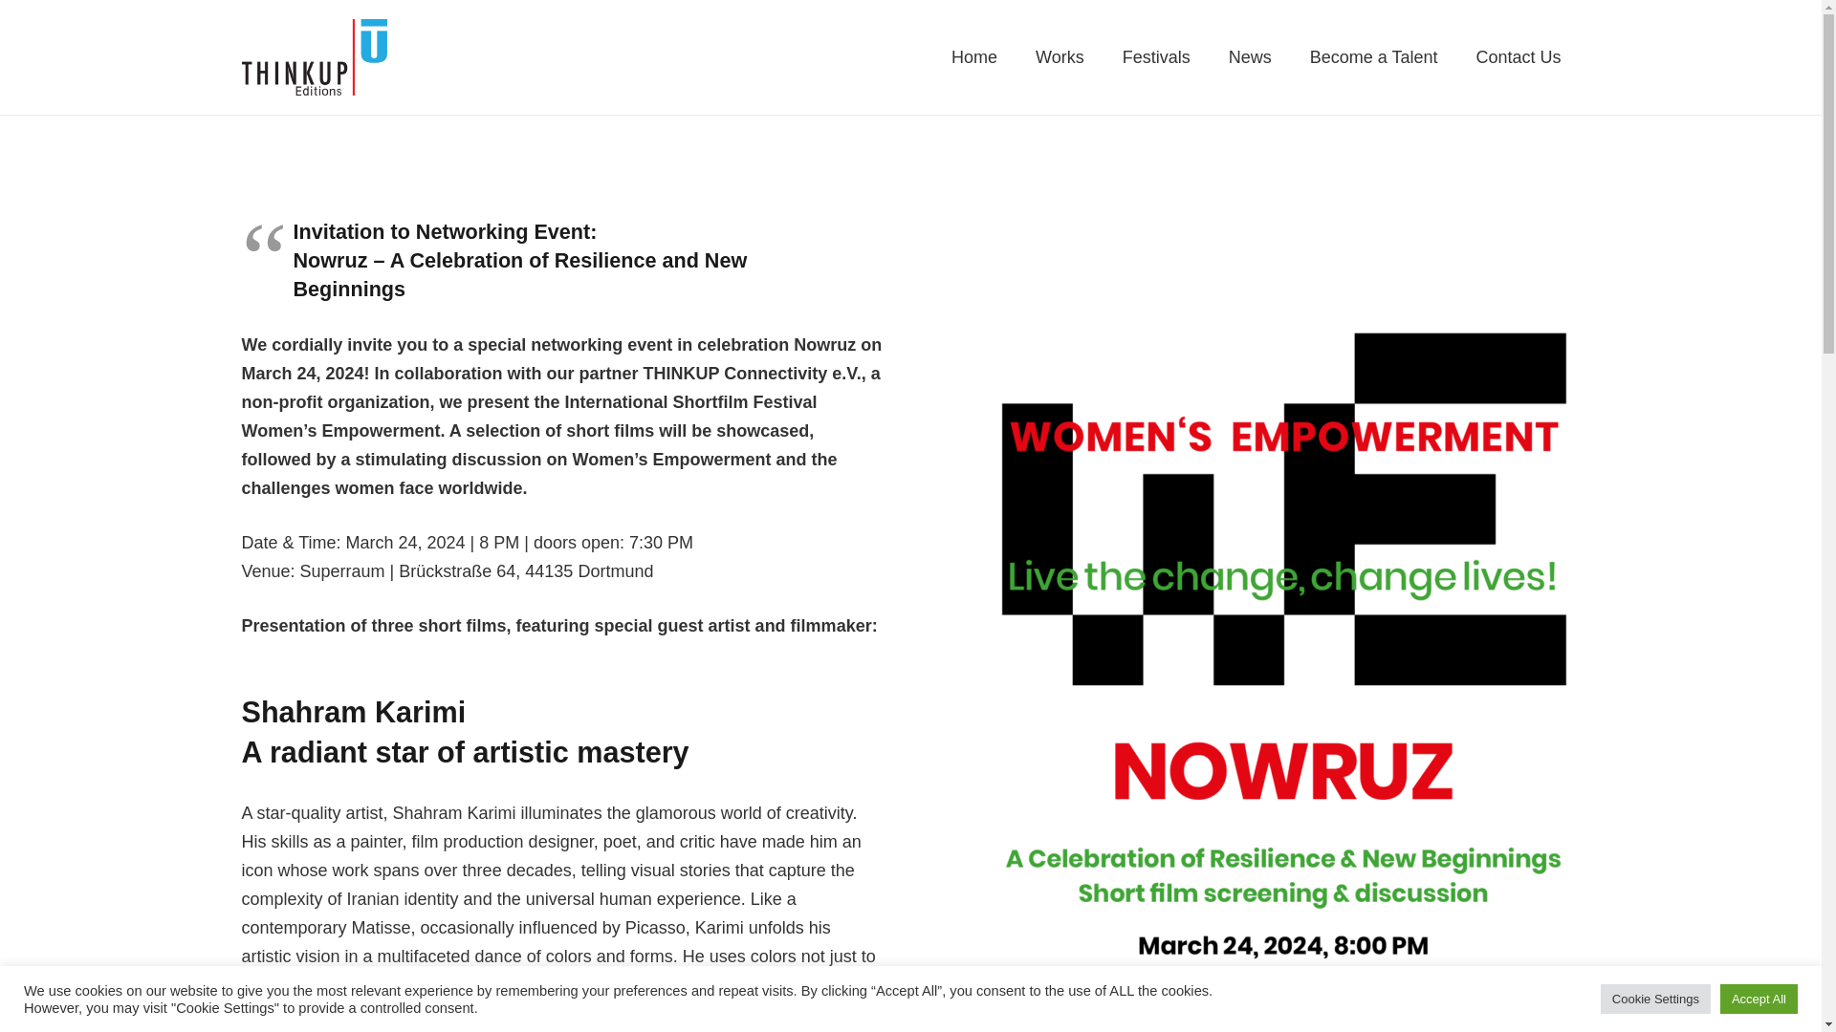  What do you see at coordinates (1759, 999) in the screenshot?
I see `Accept All` at bounding box center [1759, 999].